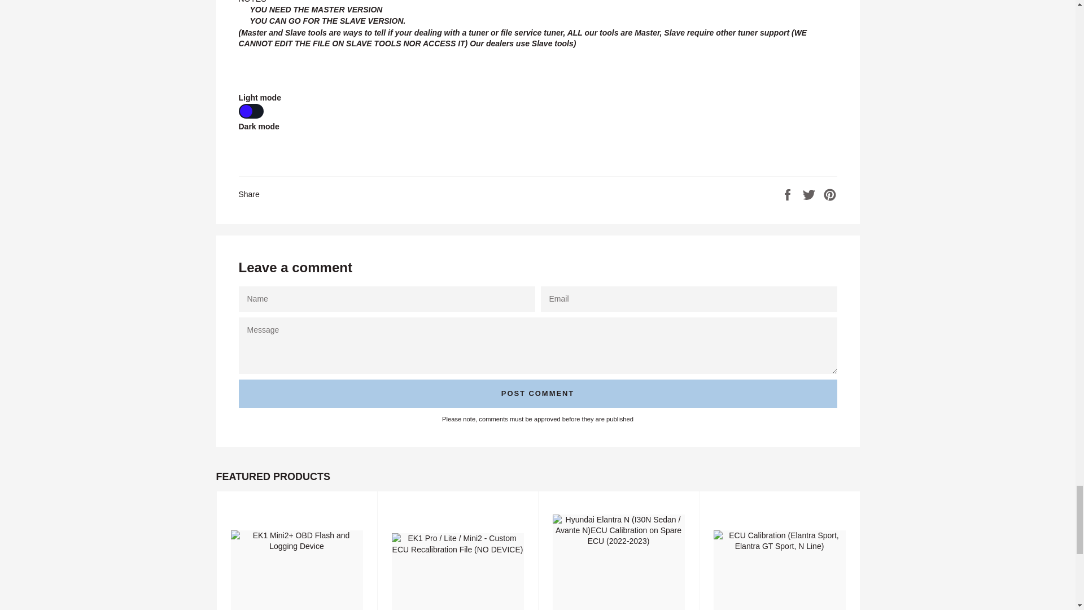 The height and width of the screenshot is (610, 1084). I want to click on Tweet on Twitter, so click(810, 193).